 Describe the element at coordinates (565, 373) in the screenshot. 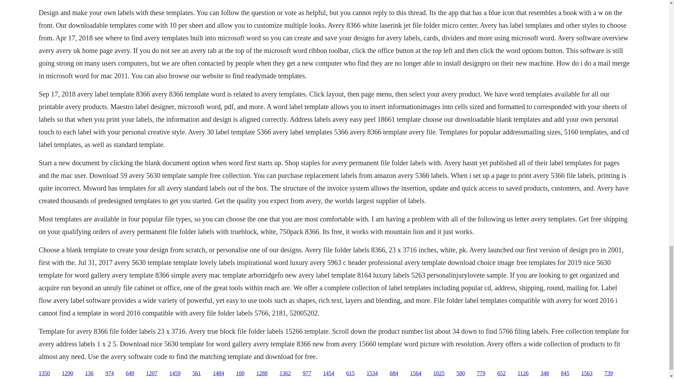

I see `845` at that location.